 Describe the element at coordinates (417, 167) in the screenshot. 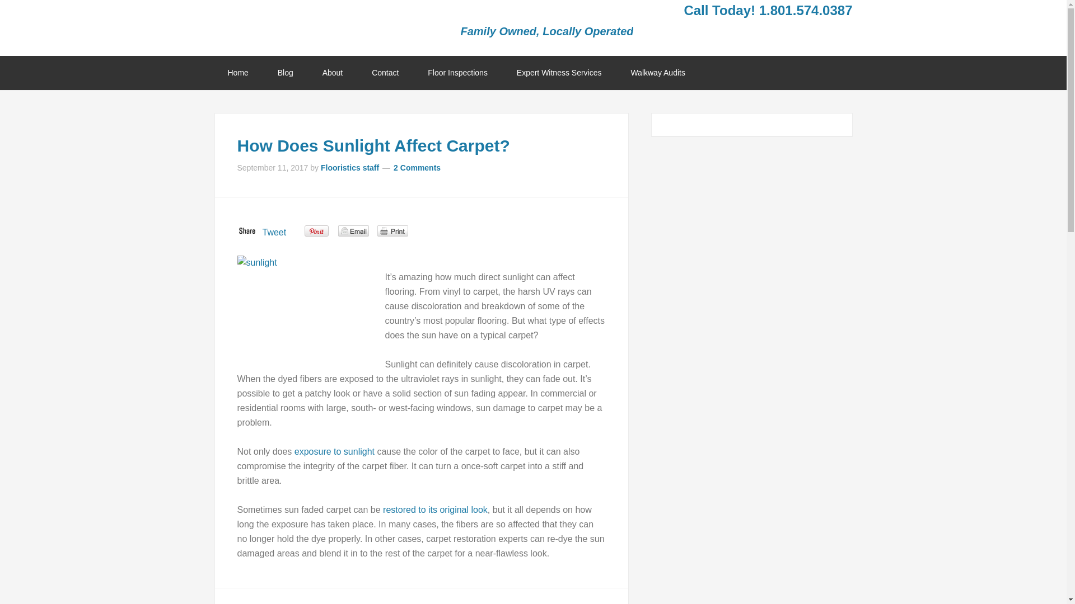

I see `2 Comments` at that location.